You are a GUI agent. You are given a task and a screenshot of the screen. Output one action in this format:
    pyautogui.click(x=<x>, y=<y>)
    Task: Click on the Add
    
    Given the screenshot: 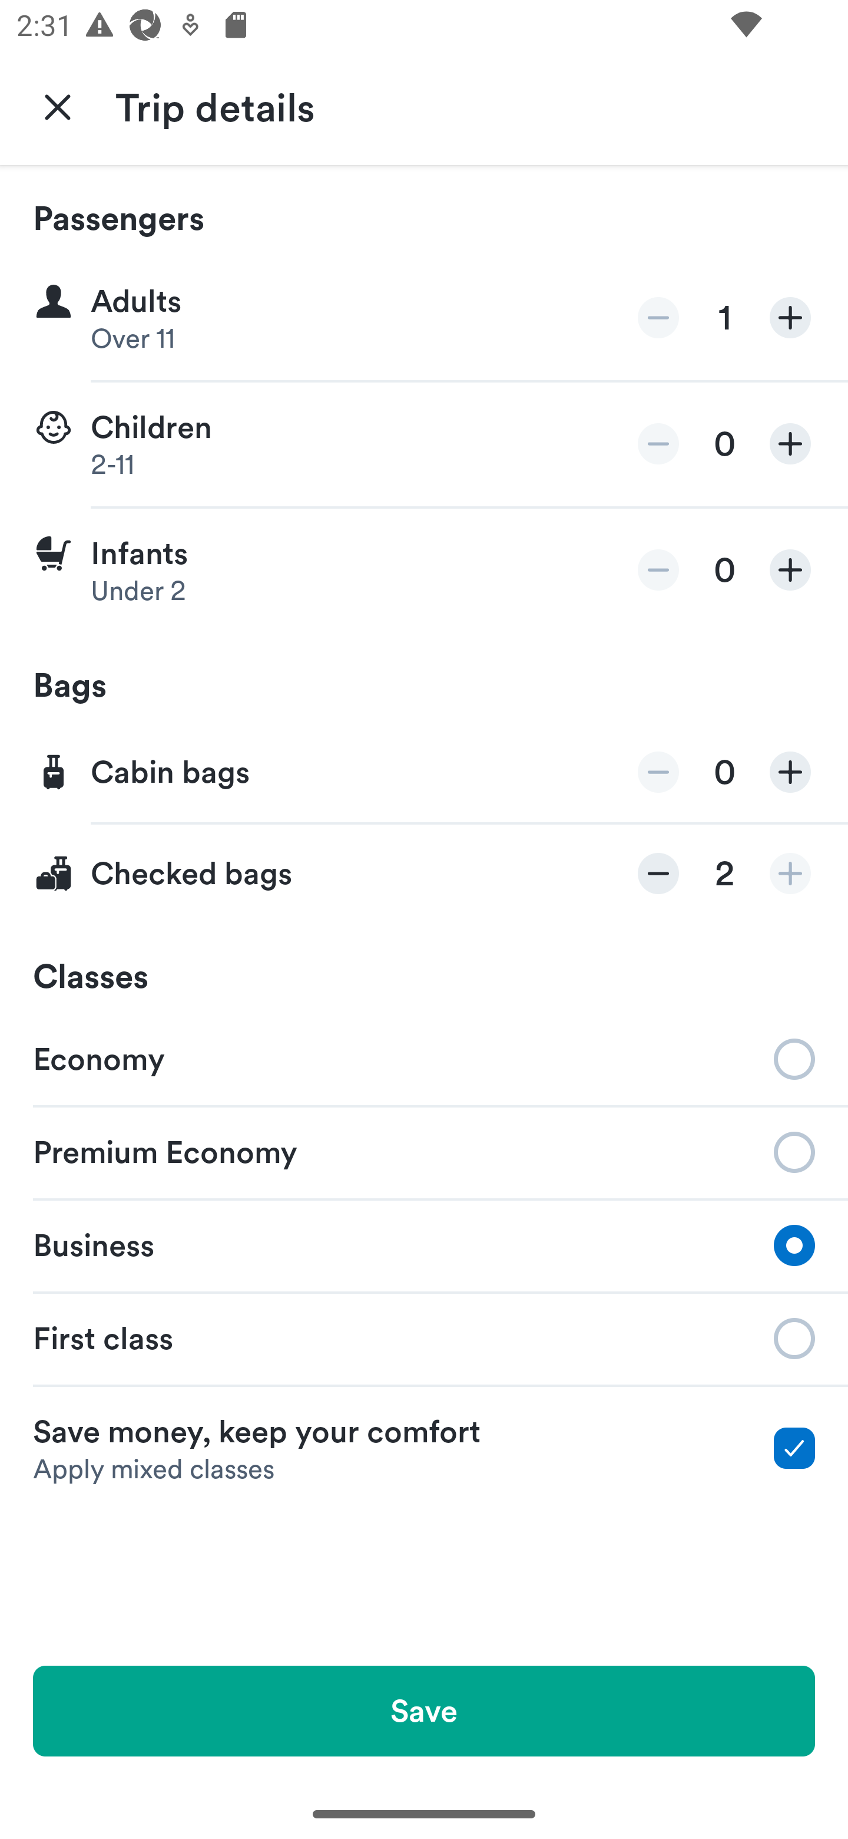 What is the action you would take?
    pyautogui.click(x=790, y=772)
    